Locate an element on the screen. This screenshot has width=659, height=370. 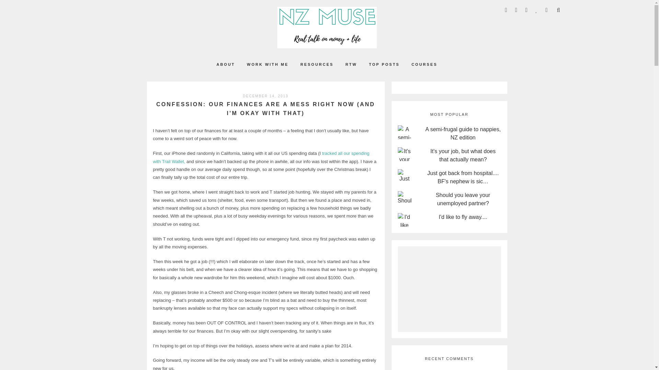
Should you leave your unemployed partner? is located at coordinates (463, 201).